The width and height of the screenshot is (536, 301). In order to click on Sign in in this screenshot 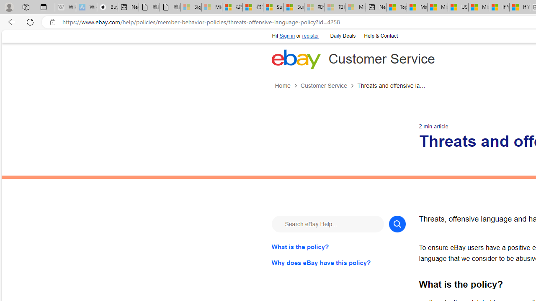, I will do `click(287, 36)`.